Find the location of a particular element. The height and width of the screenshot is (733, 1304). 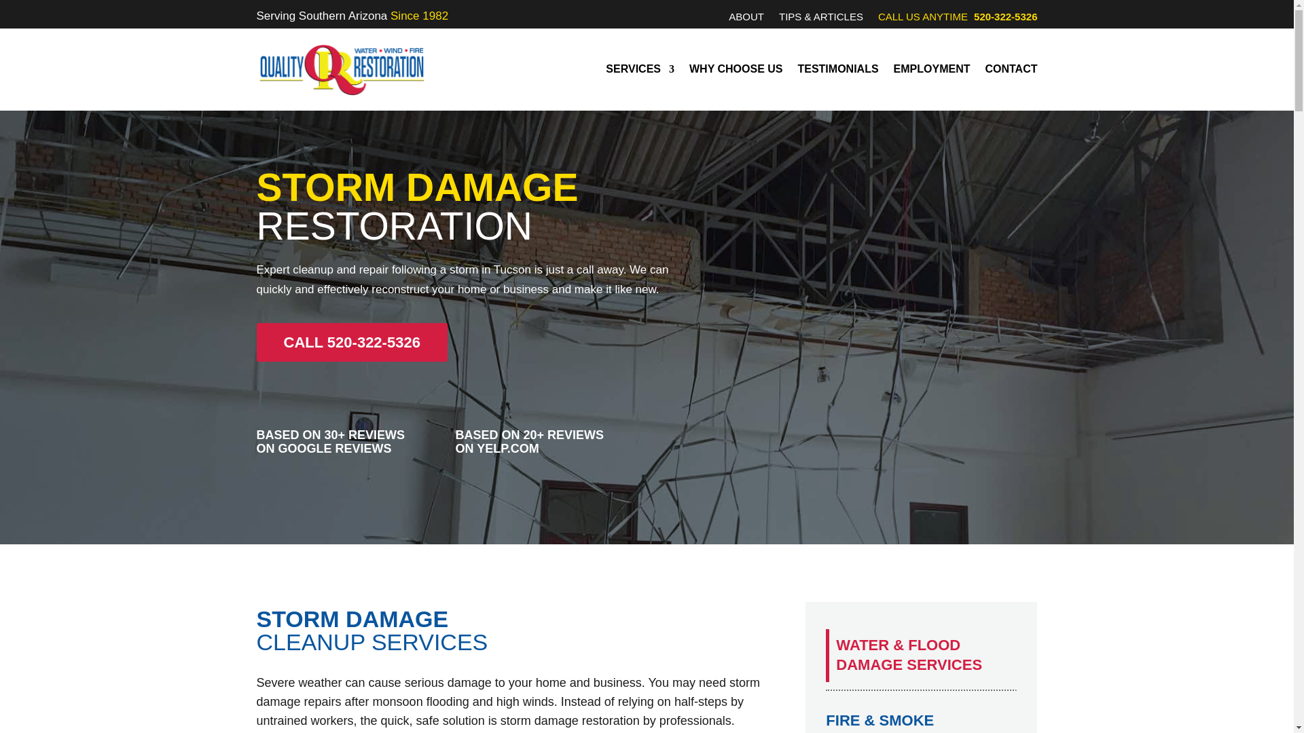

ABOUT is located at coordinates (746, 19).